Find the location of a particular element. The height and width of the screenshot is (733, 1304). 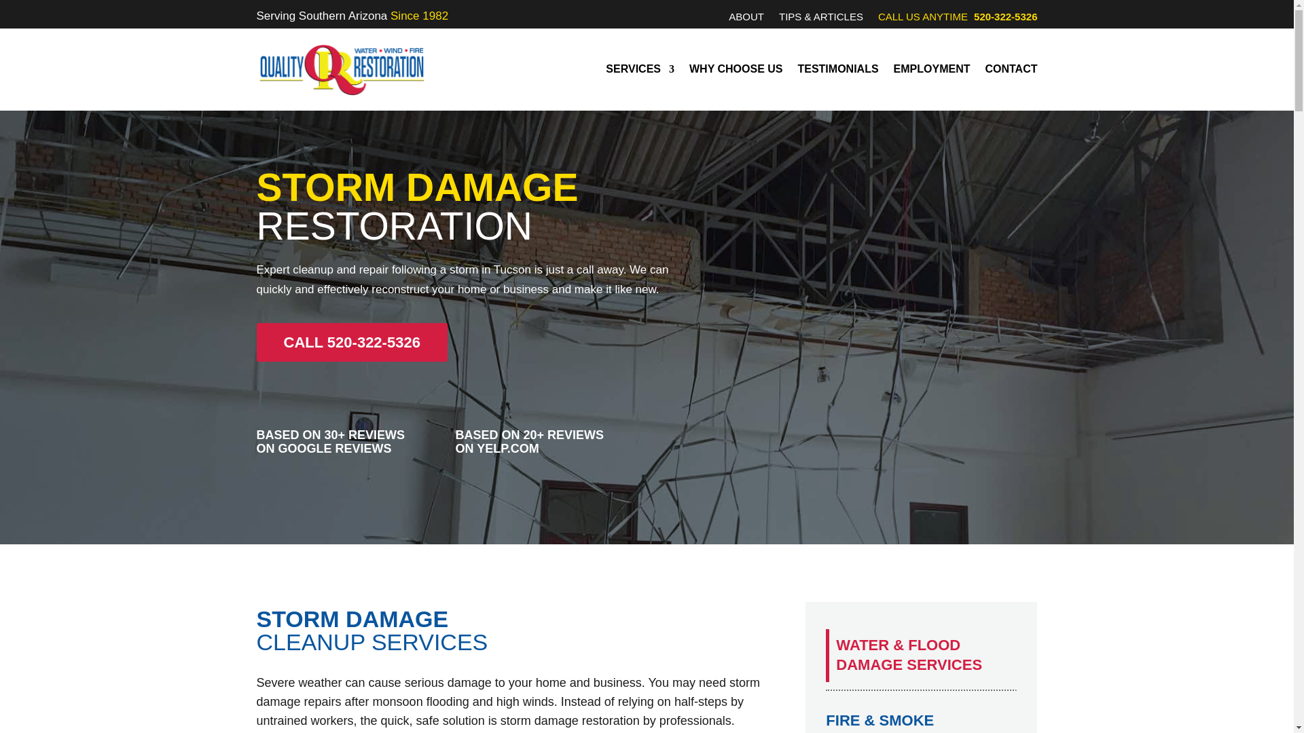

ABOUT is located at coordinates (746, 19).